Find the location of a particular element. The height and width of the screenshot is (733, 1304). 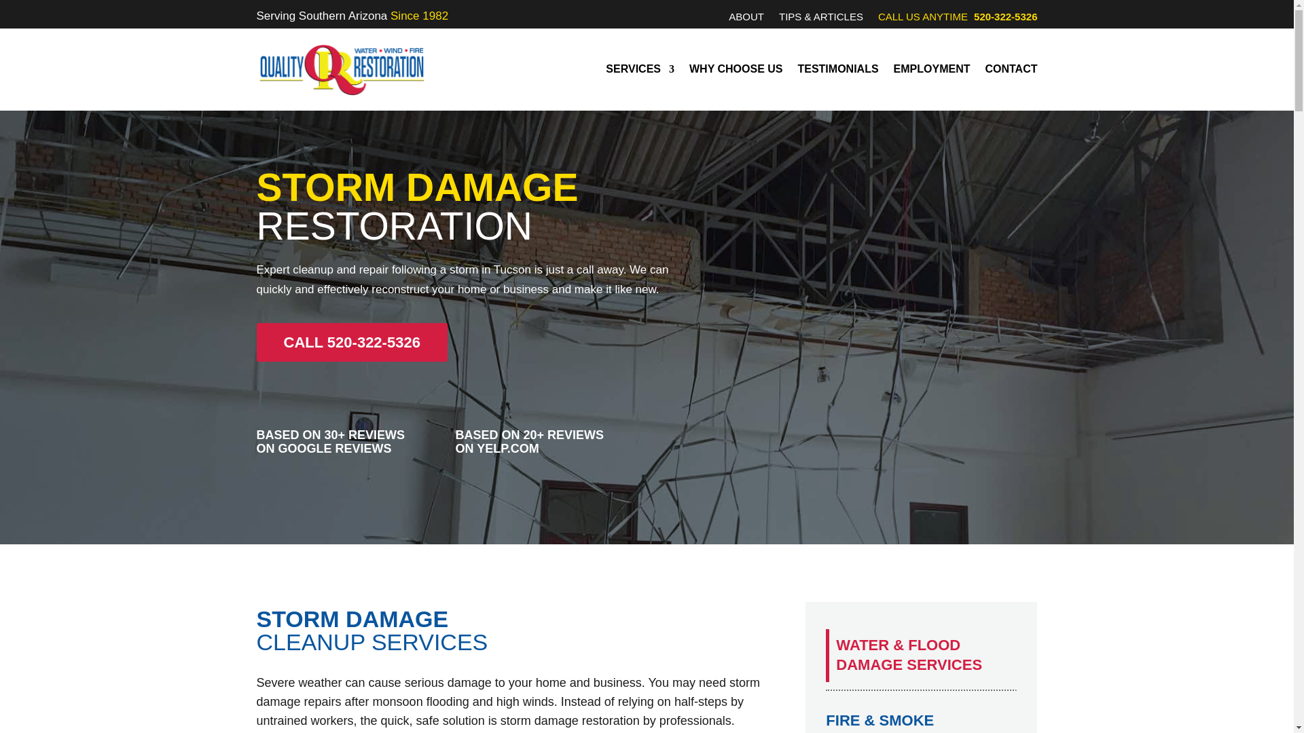

ABOUT is located at coordinates (746, 19).